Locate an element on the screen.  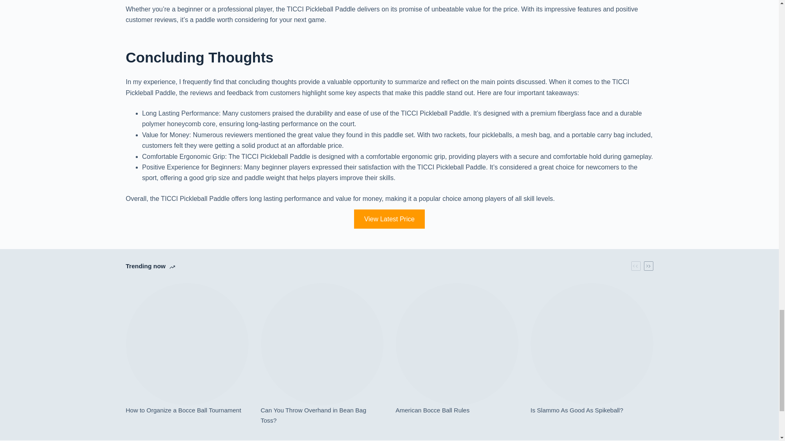
View Latest Price is located at coordinates (389, 219).